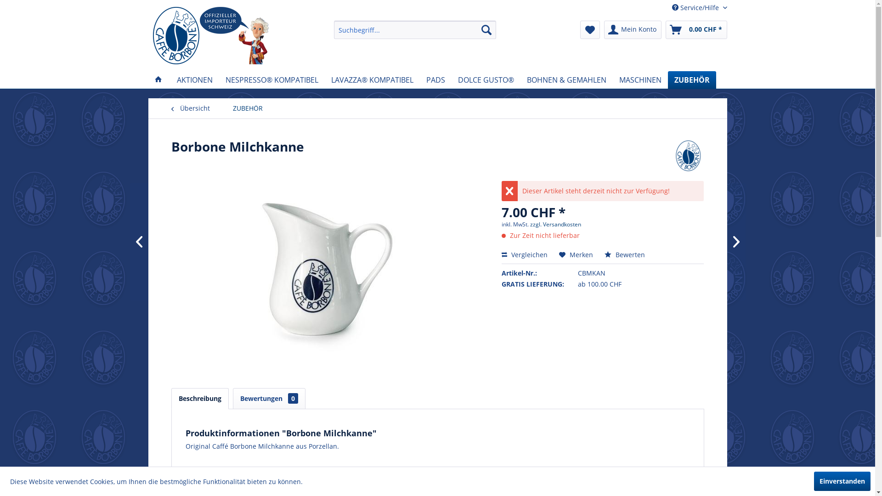 The image size is (882, 496). What do you see at coordinates (269, 399) in the screenshot?
I see `Bewertungen 0` at bounding box center [269, 399].